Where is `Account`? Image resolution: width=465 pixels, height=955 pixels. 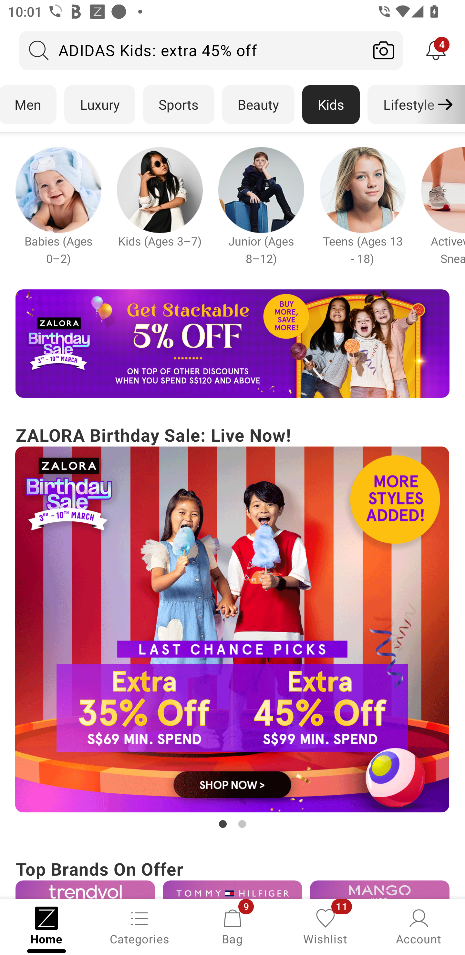
Account is located at coordinates (418, 926).